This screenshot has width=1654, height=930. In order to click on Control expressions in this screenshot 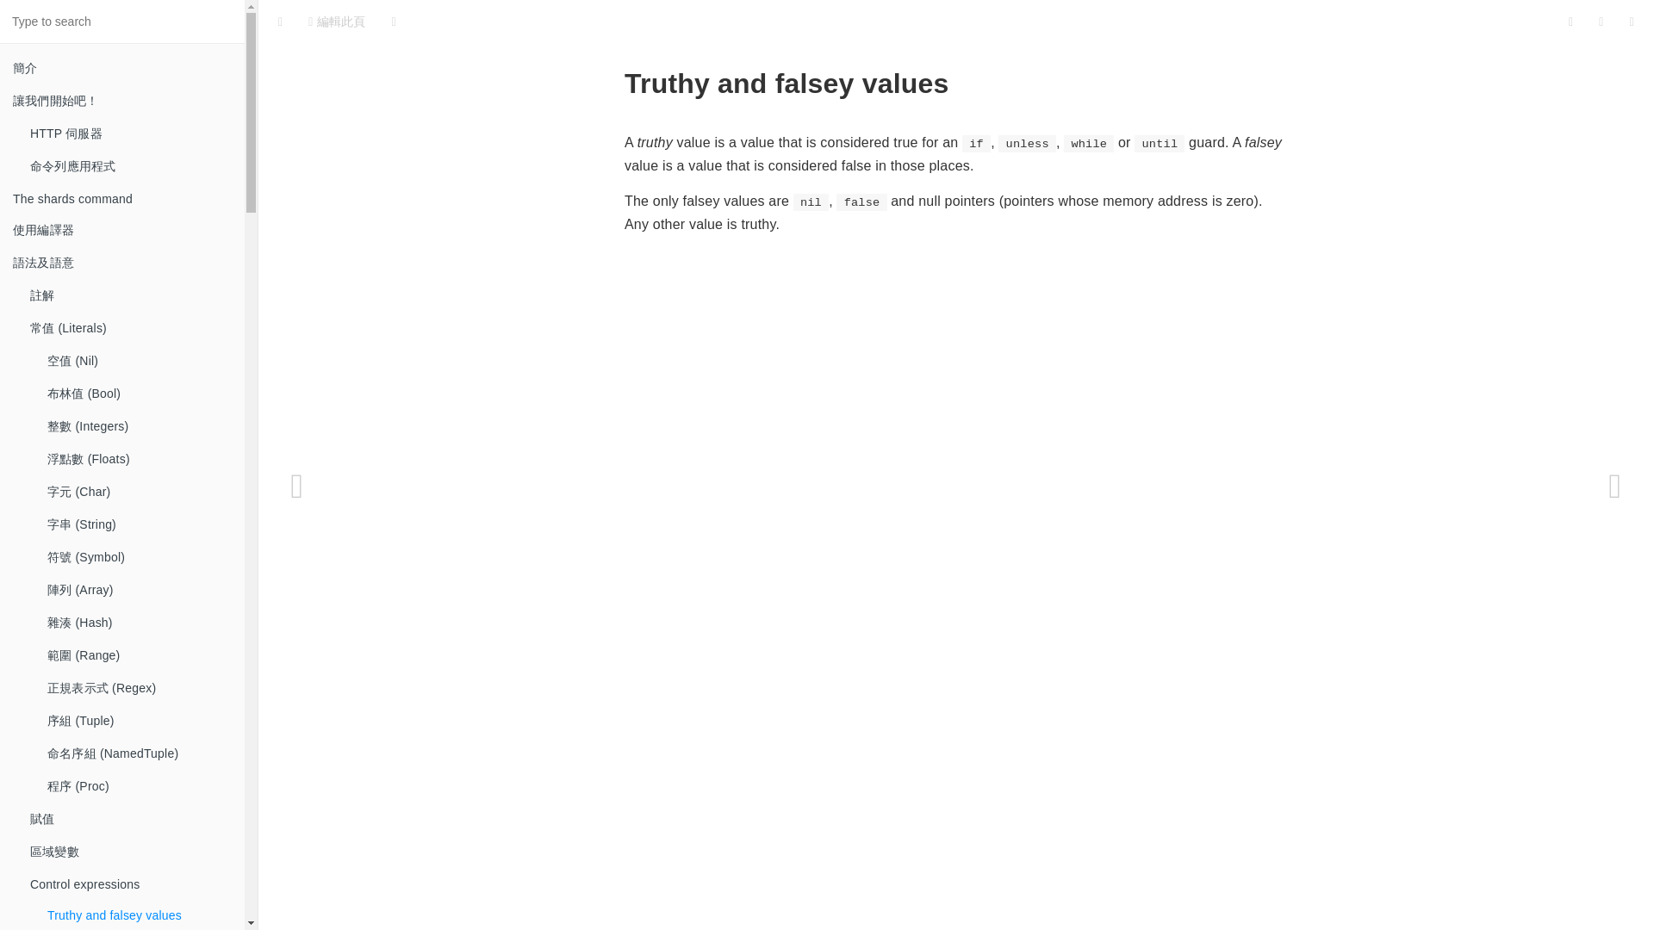, I will do `click(131, 883)`.